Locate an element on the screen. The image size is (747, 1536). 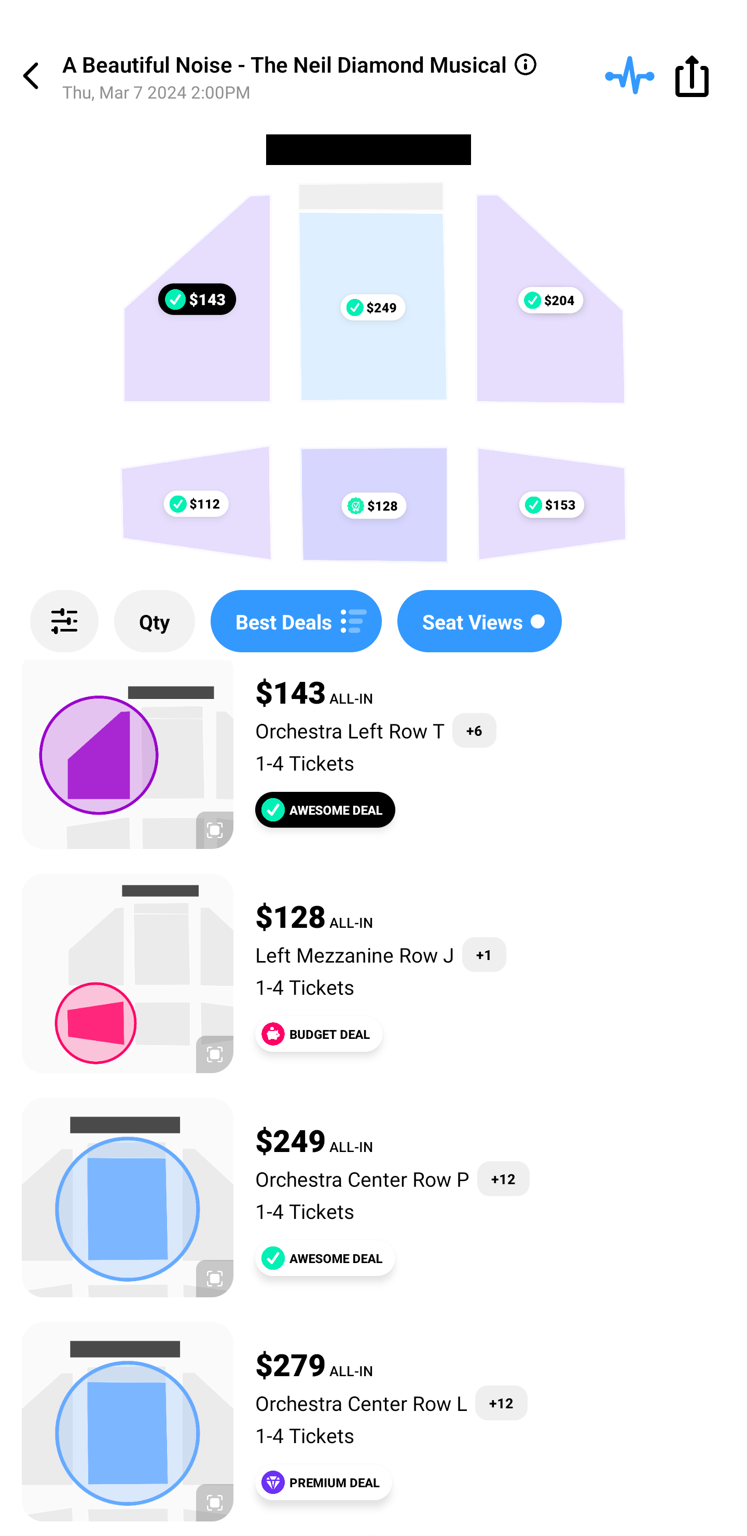
+1 is located at coordinates (485, 954).